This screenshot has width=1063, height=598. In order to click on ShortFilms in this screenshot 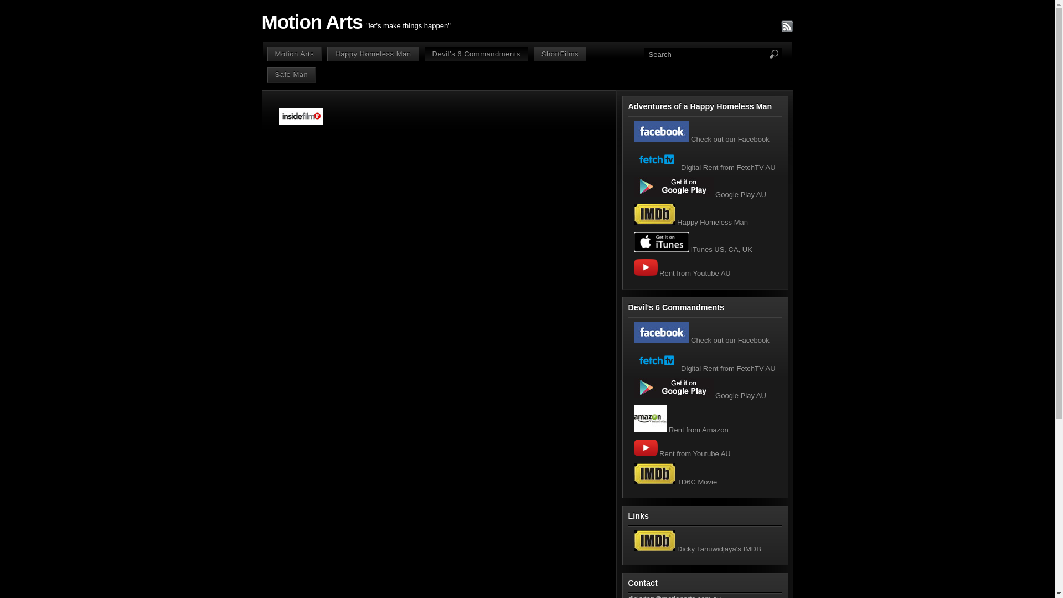, I will do `click(560, 54)`.